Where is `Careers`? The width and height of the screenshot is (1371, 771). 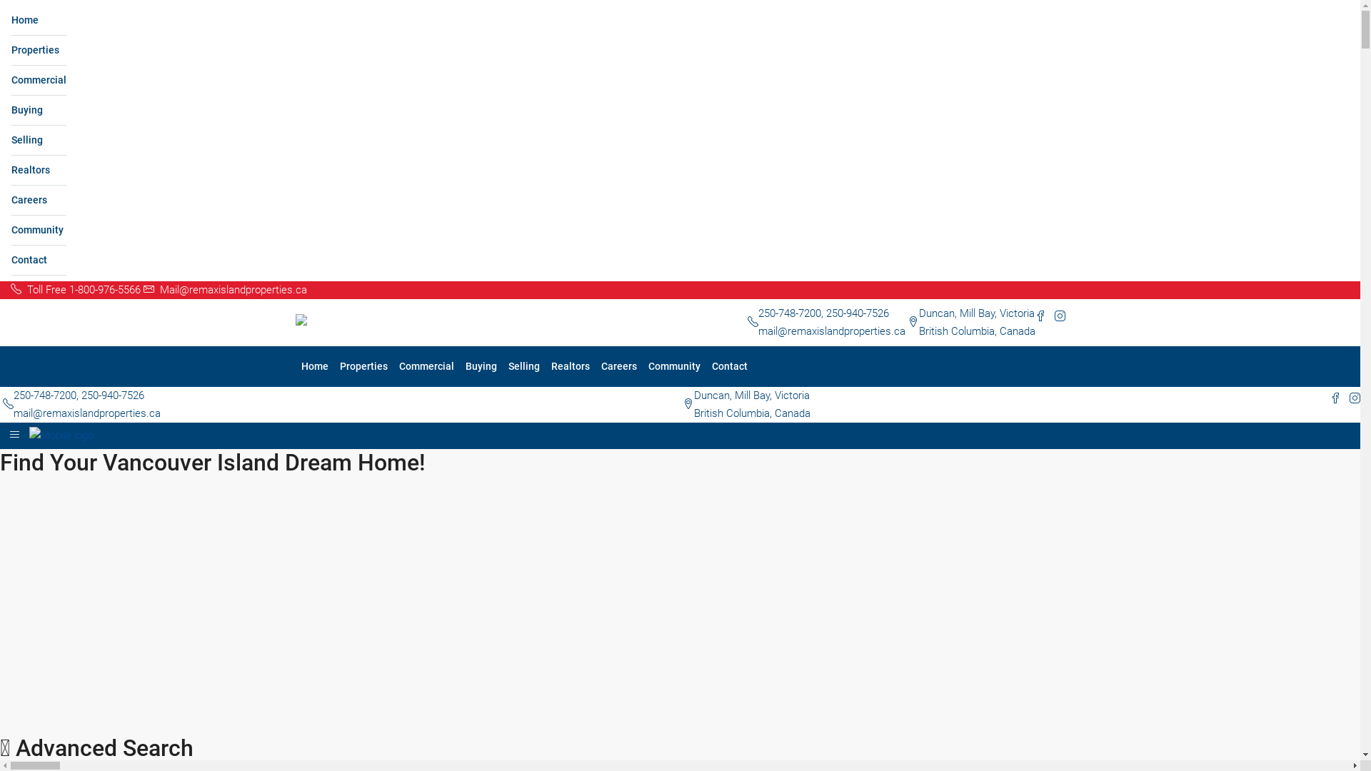
Careers is located at coordinates (39, 201).